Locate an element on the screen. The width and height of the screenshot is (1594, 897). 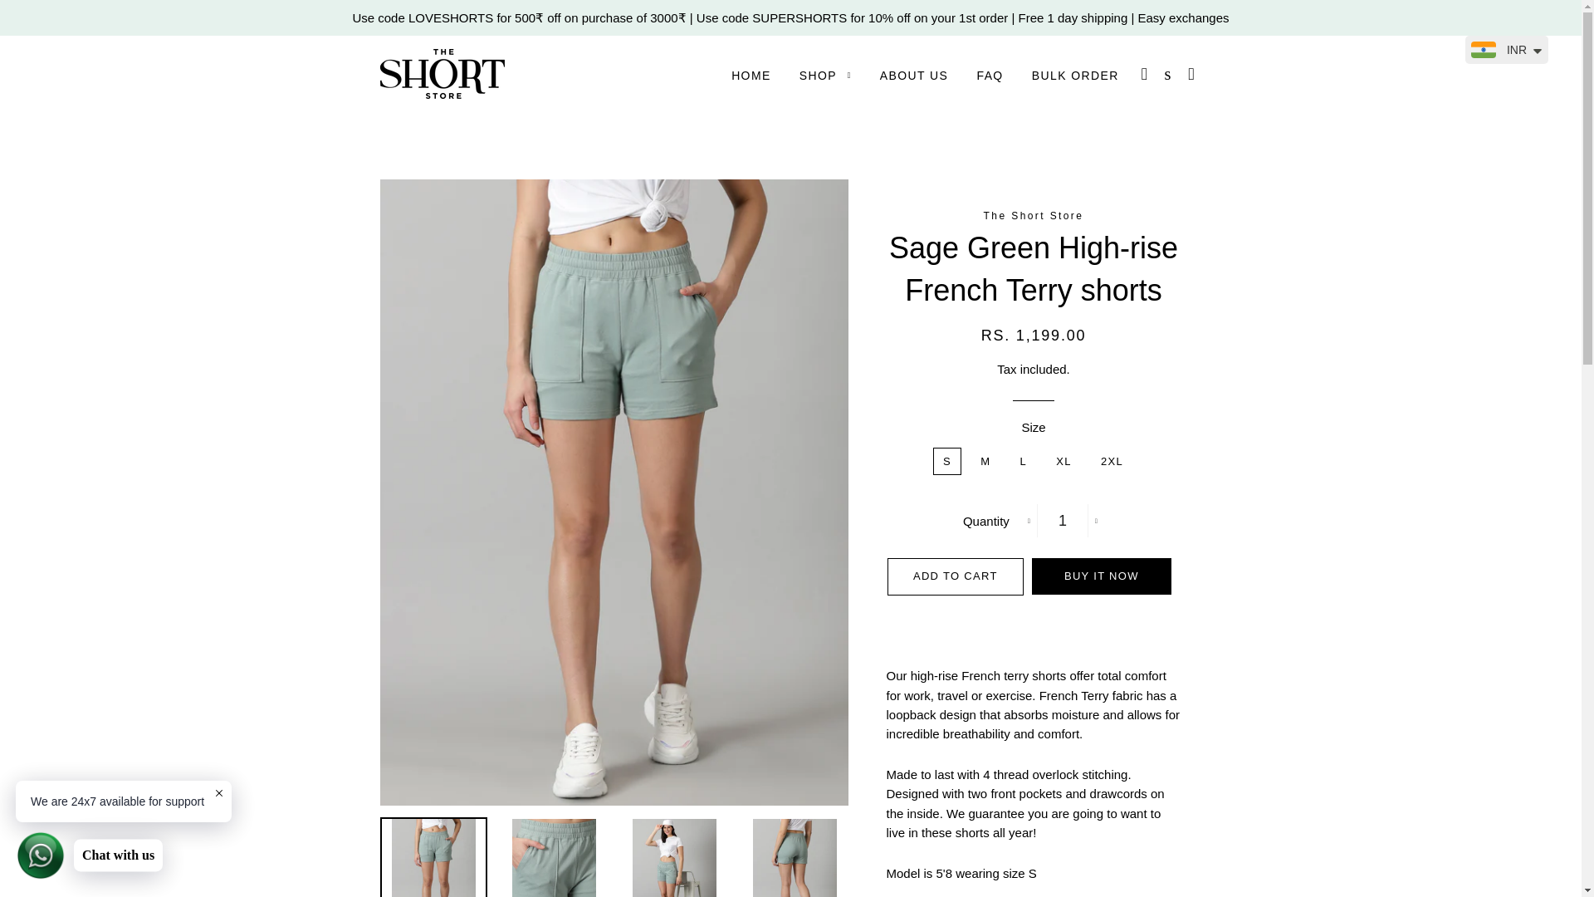
SHOP is located at coordinates (825, 76).